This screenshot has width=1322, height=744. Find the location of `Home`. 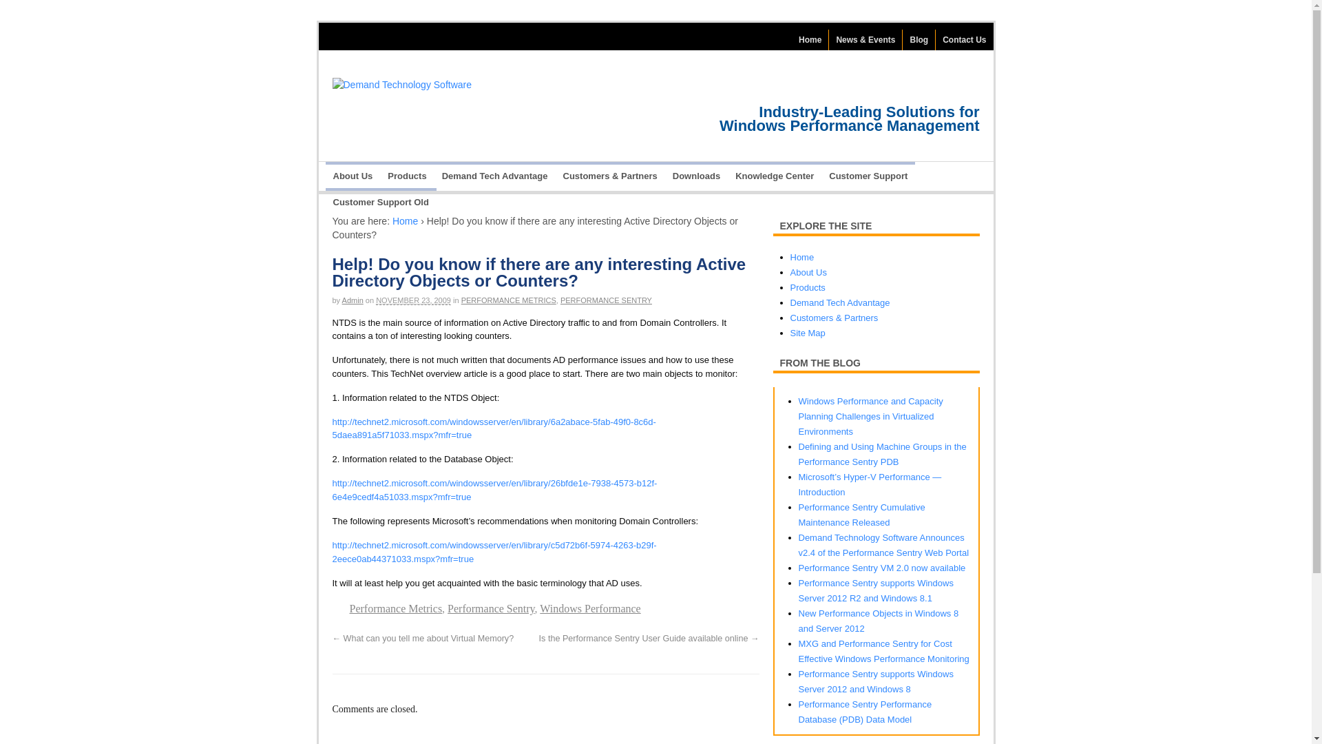

Home is located at coordinates (810, 40).